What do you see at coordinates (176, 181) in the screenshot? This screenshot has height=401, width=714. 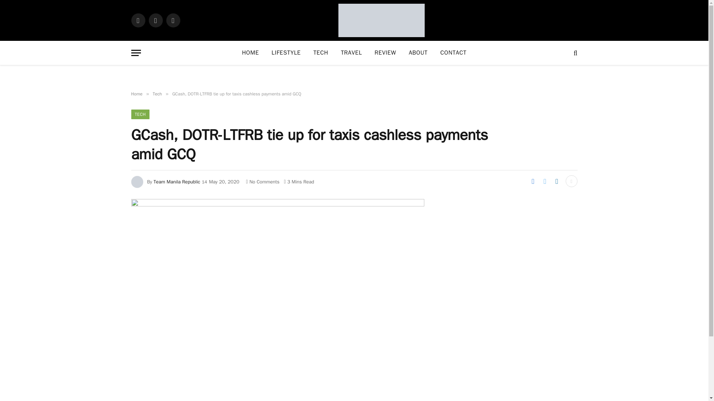 I see `Posts by Team Manila Republic` at bounding box center [176, 181].